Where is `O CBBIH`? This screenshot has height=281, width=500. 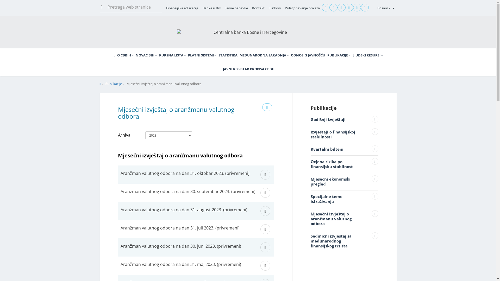 O CBBIH is located at coordinates (126, 55).